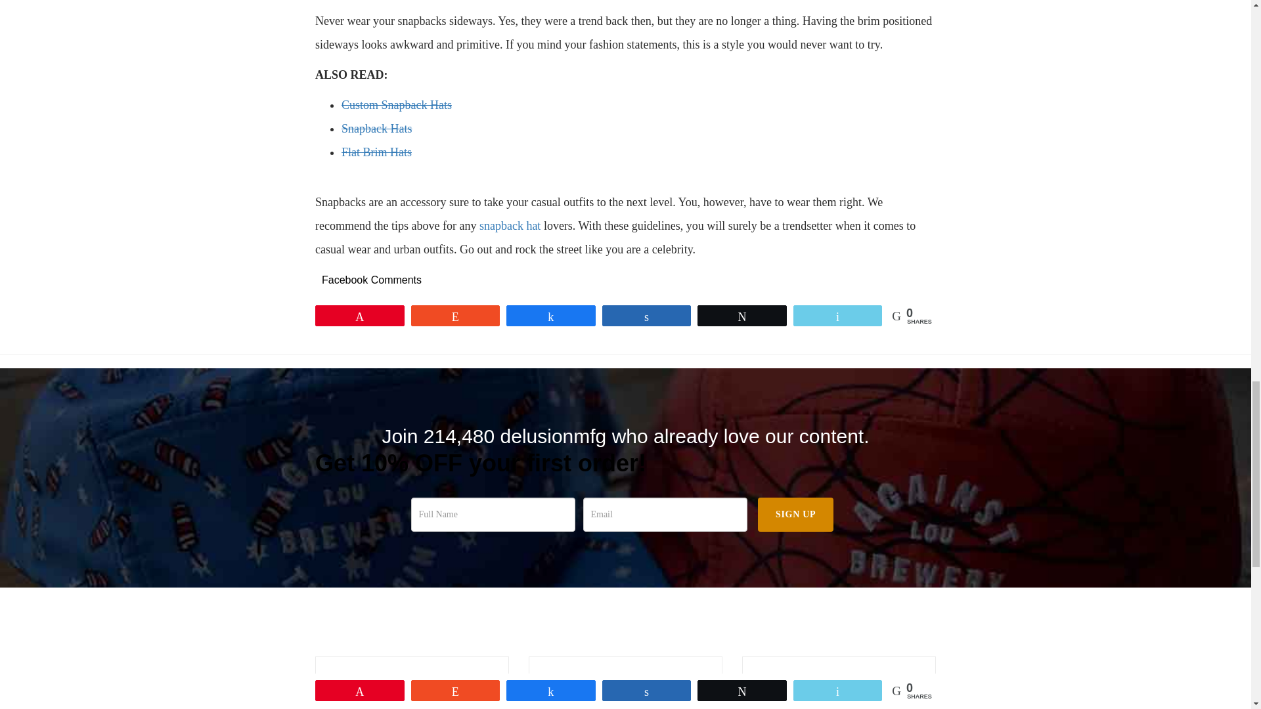 This screenshot has width=1261, height=709. What do you see at coordinates (412, 679) in the screenshot?
I see `What Hat Size is Large` at bounding box center [412, 679].